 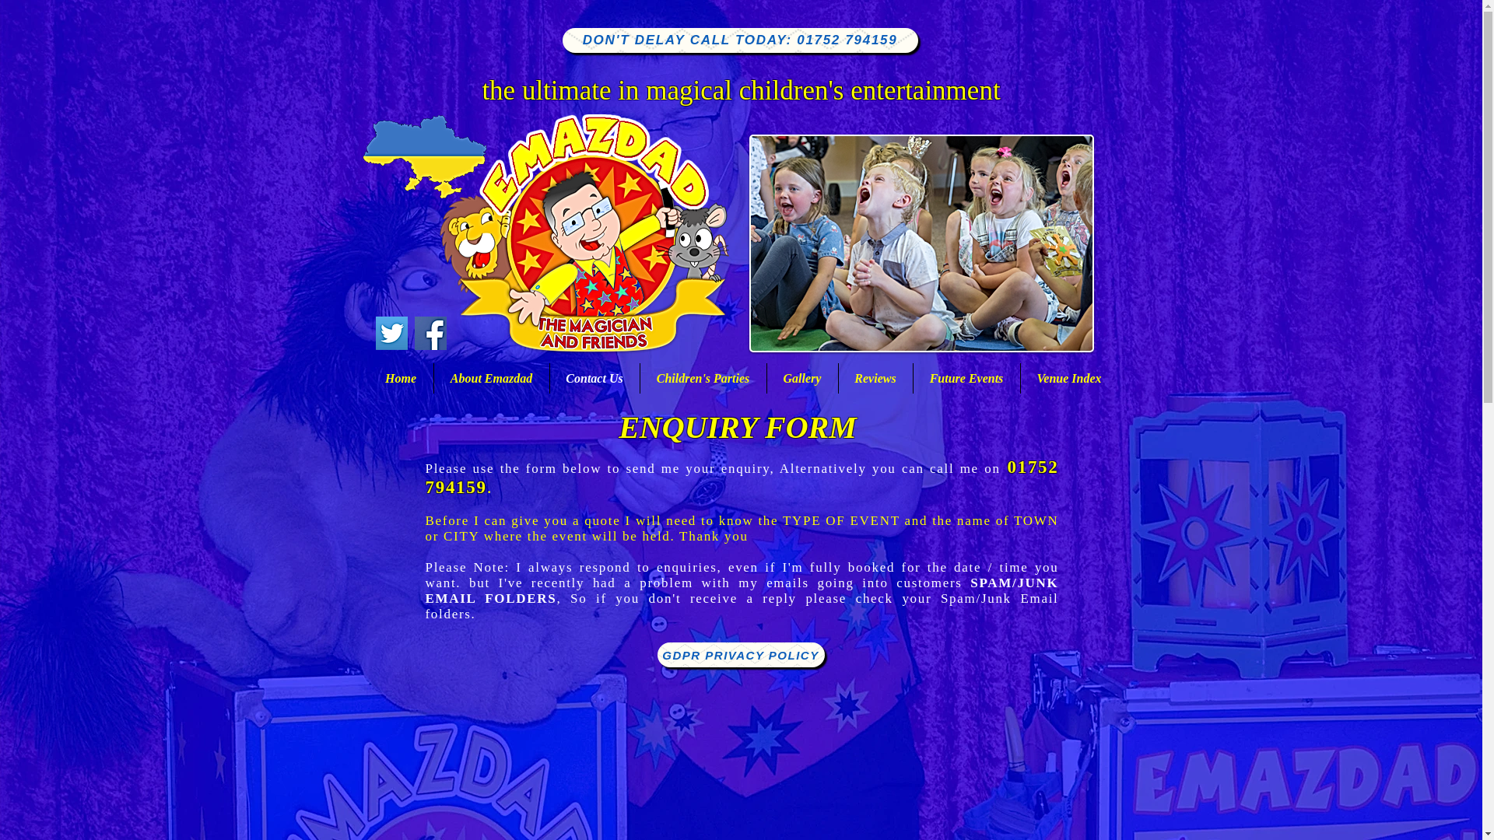 I want to click on Children having fun watching Emazdad's magic show, so click(x=921, y=243).